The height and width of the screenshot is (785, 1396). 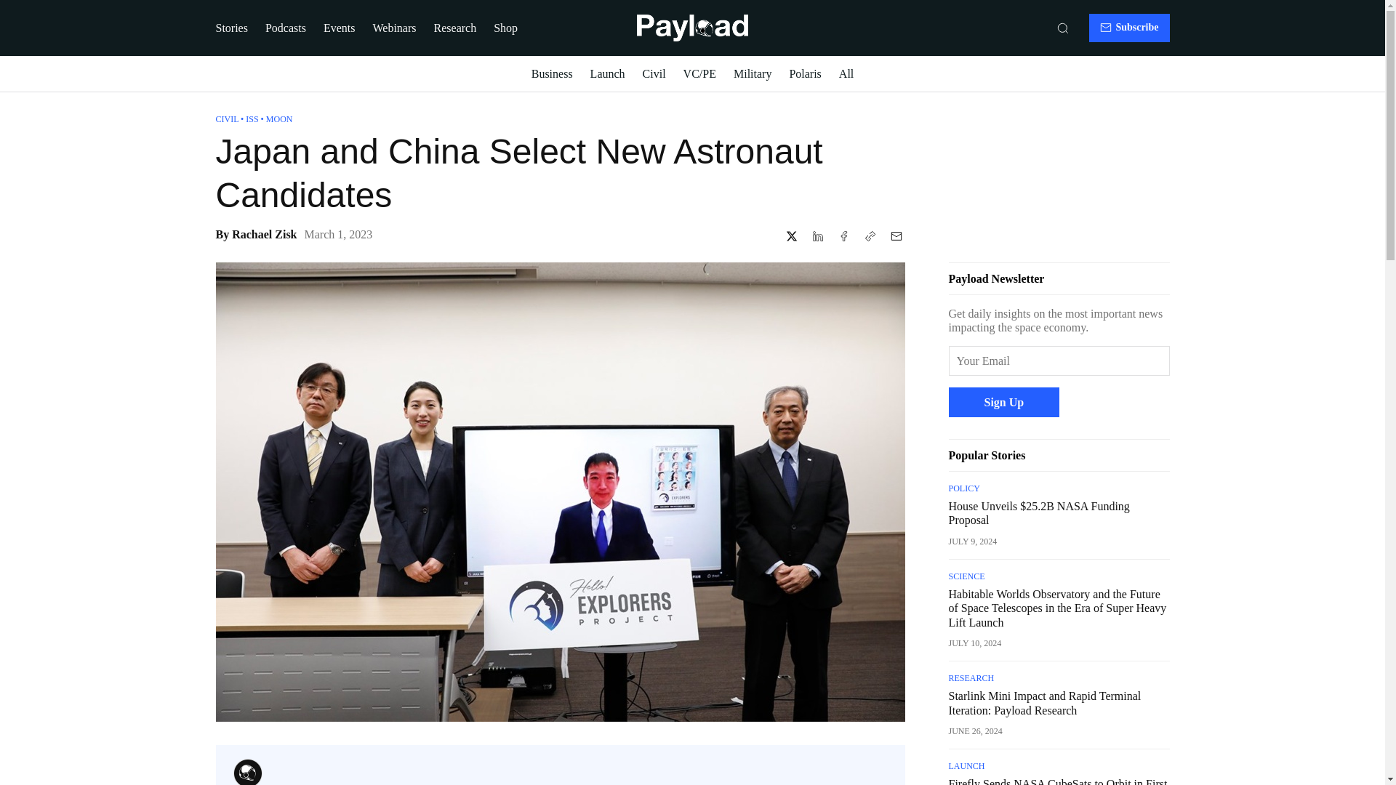 What do you see at coordinates (1063, 28) in the screenshot?
I see `Search` at bounding box center [1063, 28].